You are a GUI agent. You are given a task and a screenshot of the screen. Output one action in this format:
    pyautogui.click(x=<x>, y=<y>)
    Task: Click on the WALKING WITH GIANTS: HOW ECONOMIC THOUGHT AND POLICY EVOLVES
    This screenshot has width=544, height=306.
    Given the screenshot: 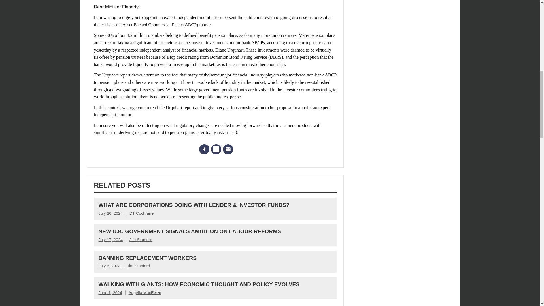 What is the action you would take?
    pyautogui.click(x=199, y=284)
    